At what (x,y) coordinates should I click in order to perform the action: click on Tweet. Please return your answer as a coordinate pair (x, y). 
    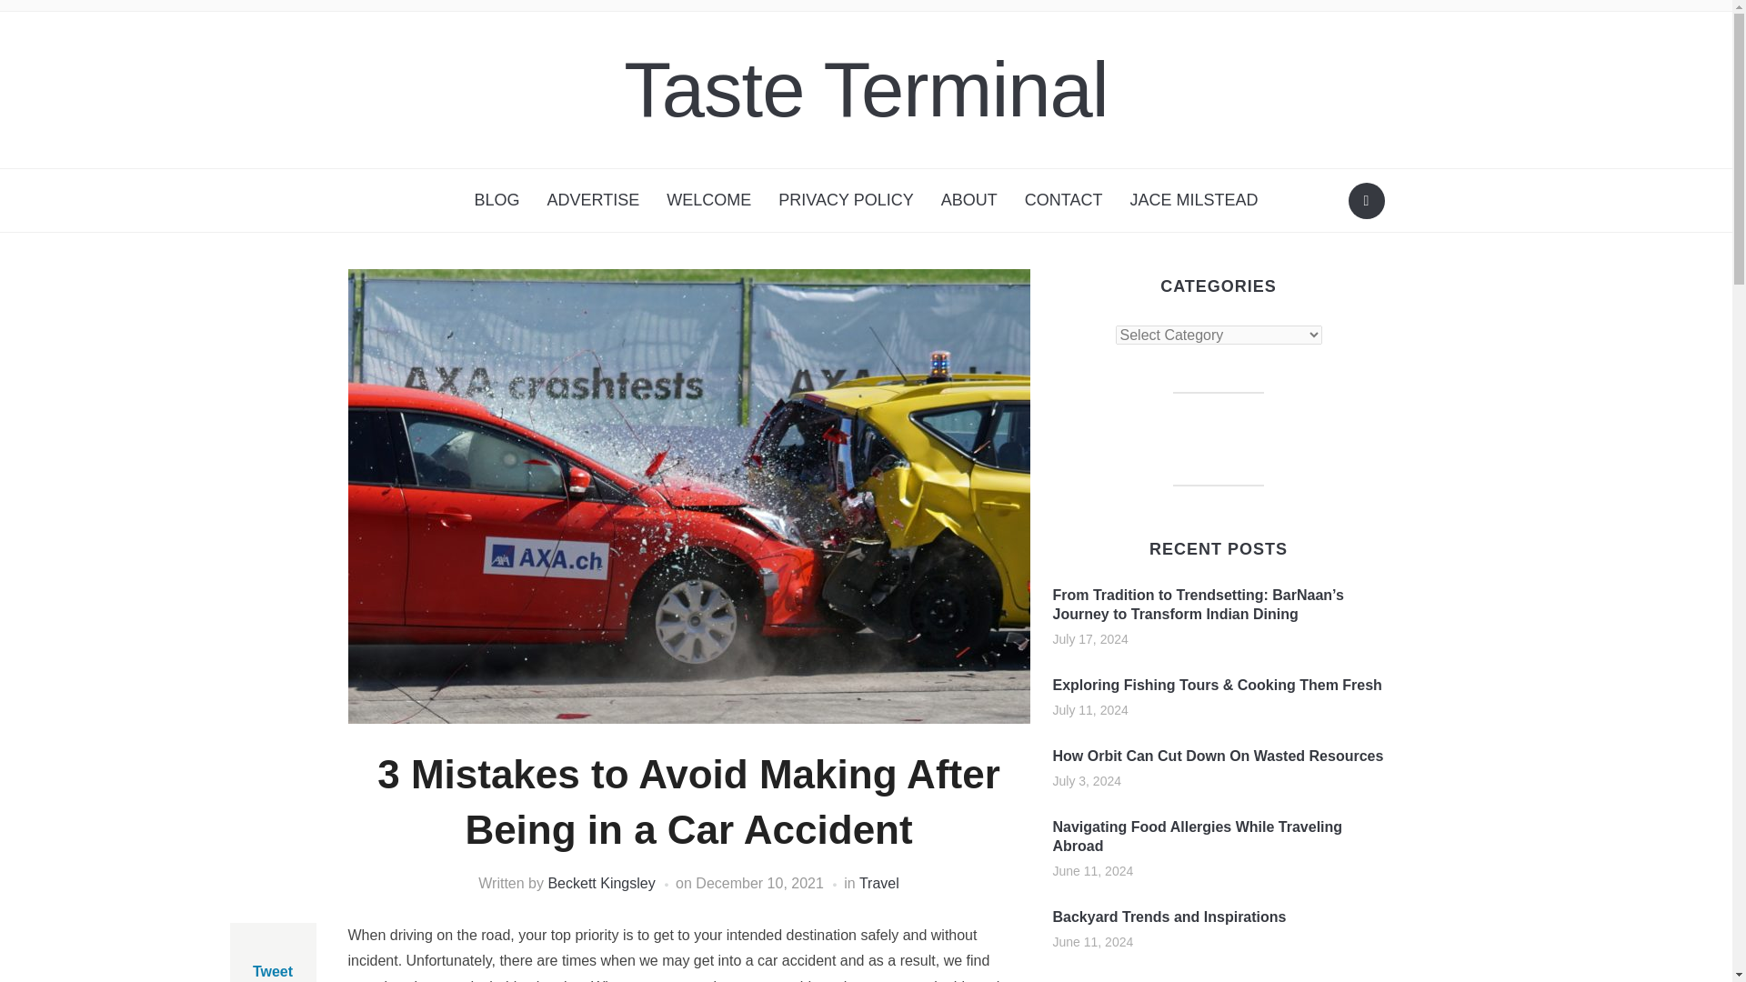
    Looking at the image, I should click on (273, 971).